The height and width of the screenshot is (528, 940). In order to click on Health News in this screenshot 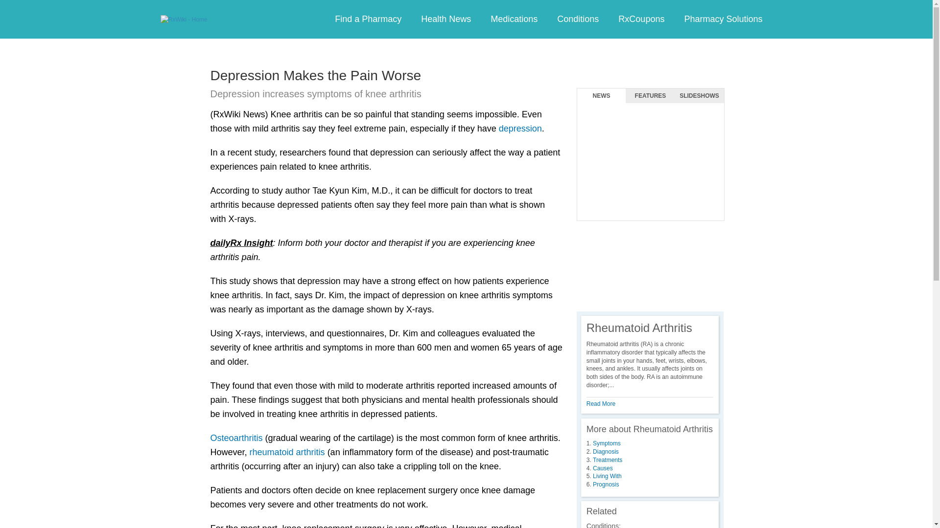, I will do `click(446, 19)`.